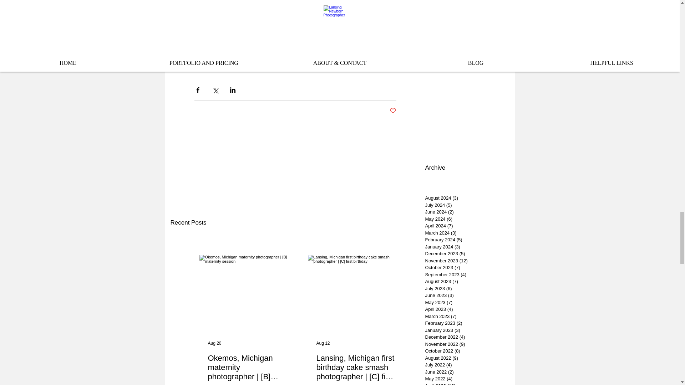  What do you see at coordinates (337, 56) in the screenshot?
I see `newborn twins` at bounding box center [337, 56].